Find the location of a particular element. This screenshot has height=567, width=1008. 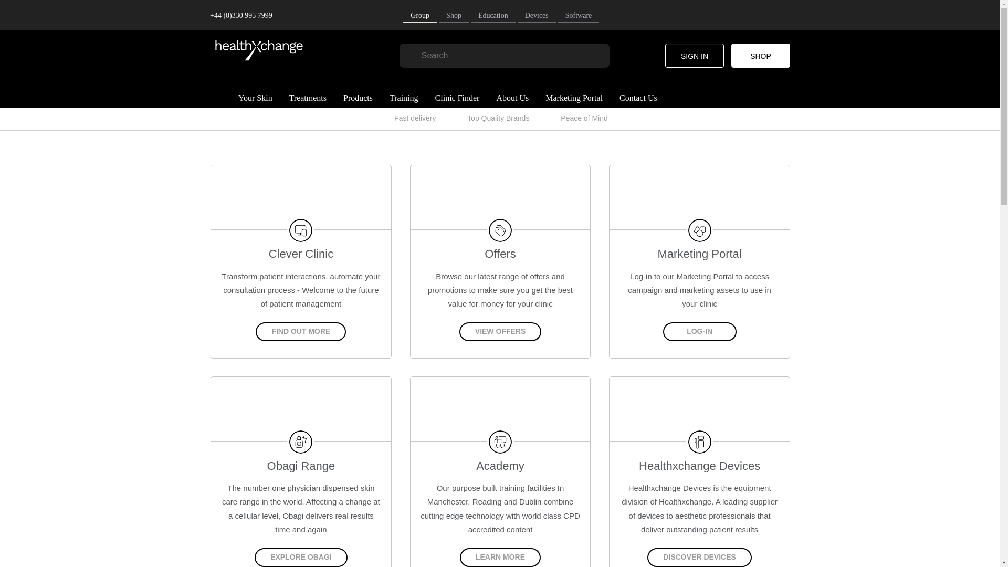

Devices is located at coordinates (537, 16).